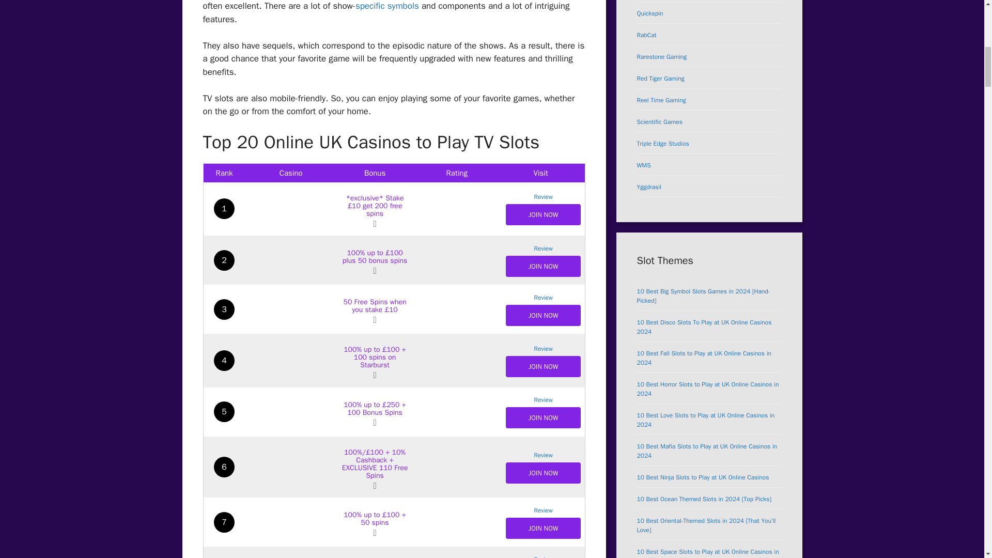 The image size is (992, 558). What do you see at coordinates (291, 309) in the screenshot?
I see `William Hill Vegas` at bounding box center [291, 309].